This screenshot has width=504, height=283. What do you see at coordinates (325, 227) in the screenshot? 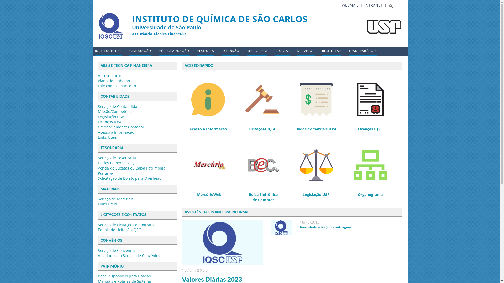
I see `Reembolso de Quilometragem` at bounding box center [325, 227].